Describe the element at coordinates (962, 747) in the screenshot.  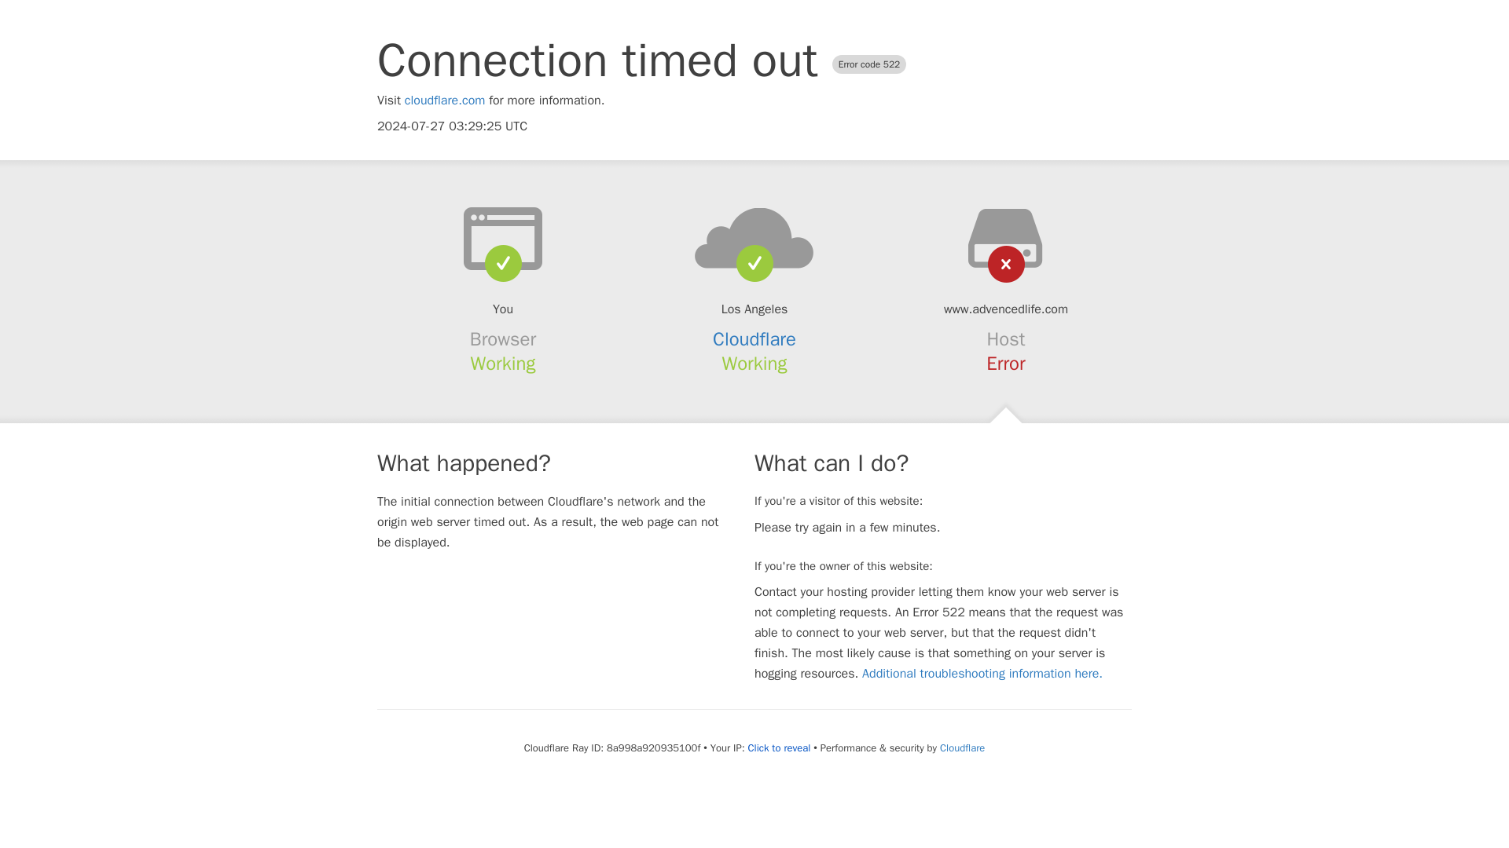
I see `Cloudflare` at that location.